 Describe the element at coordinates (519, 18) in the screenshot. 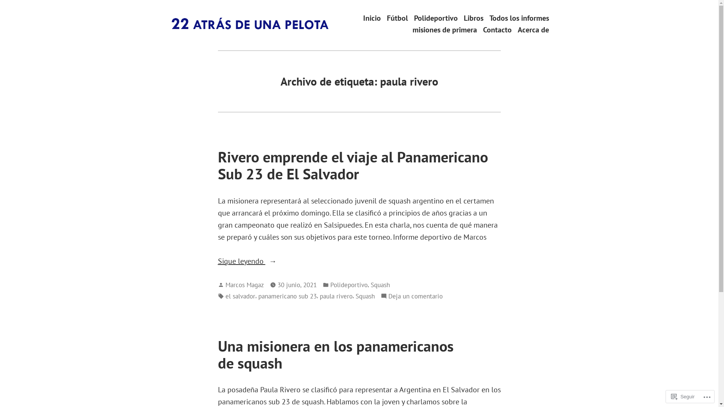

I see `Todos los informes` at that location.